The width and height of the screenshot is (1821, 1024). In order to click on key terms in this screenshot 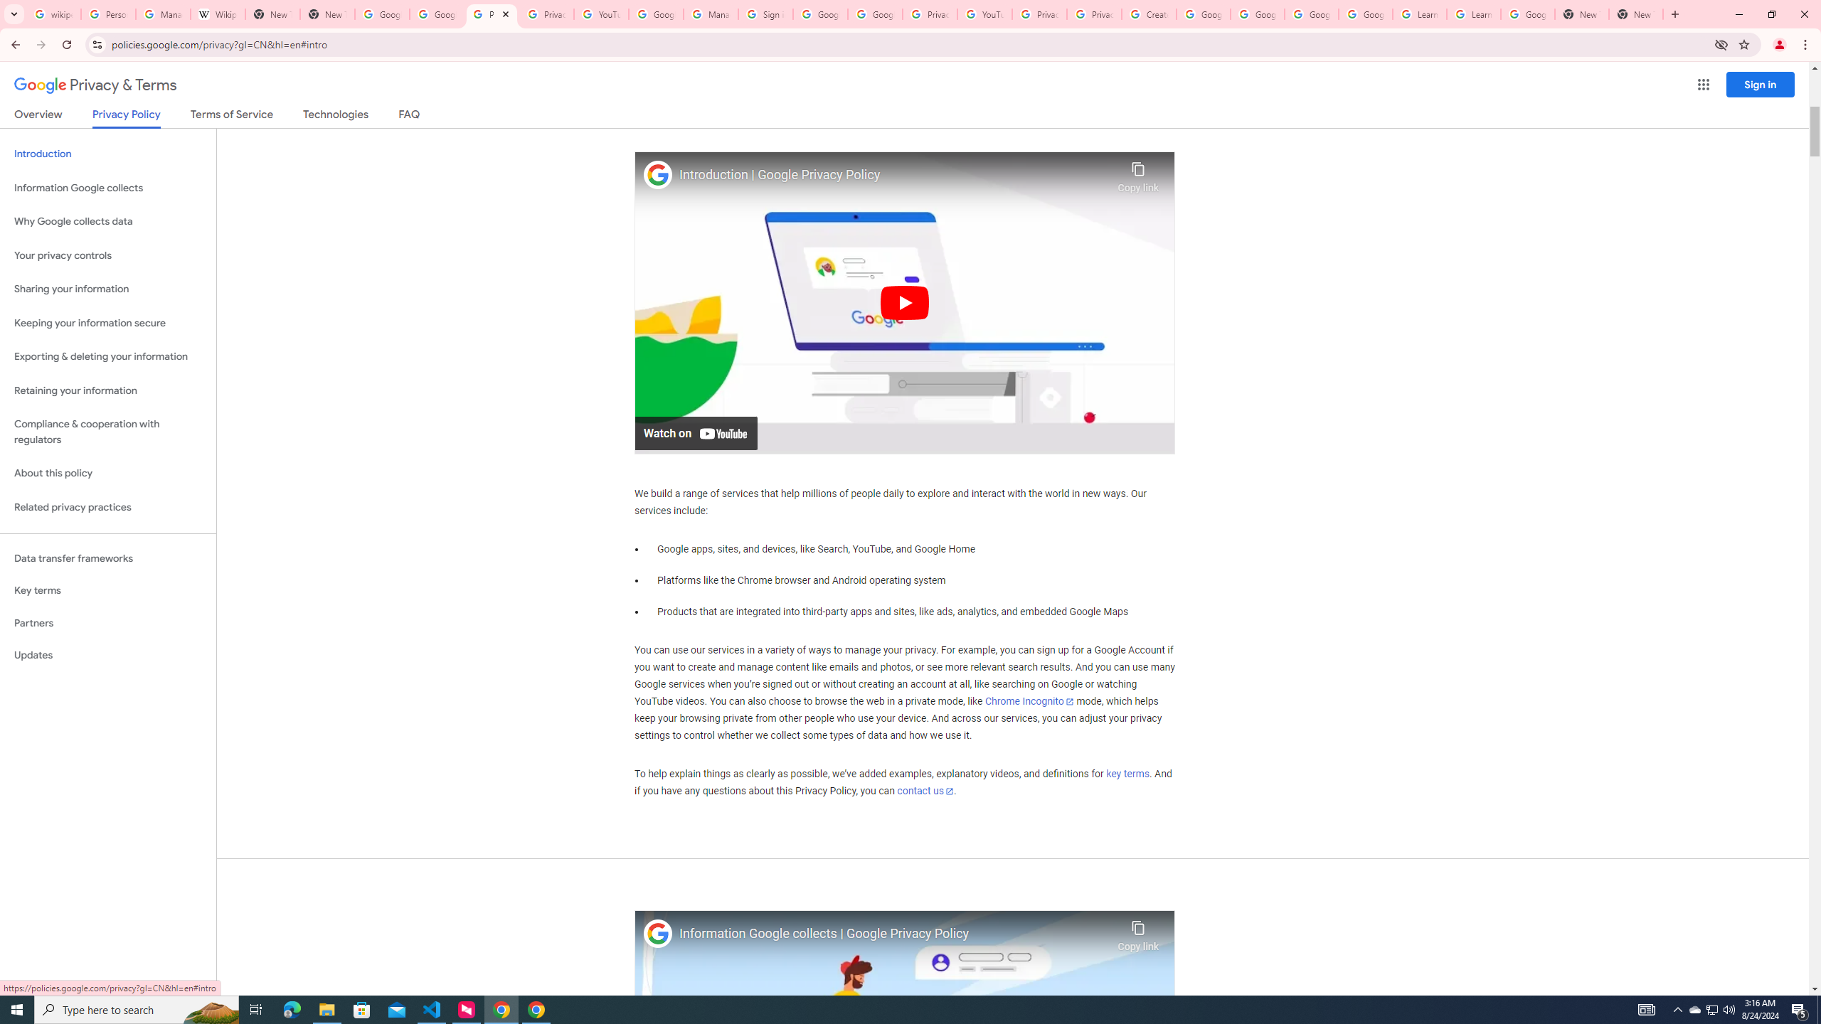, I will do `click(1127, 774)`.